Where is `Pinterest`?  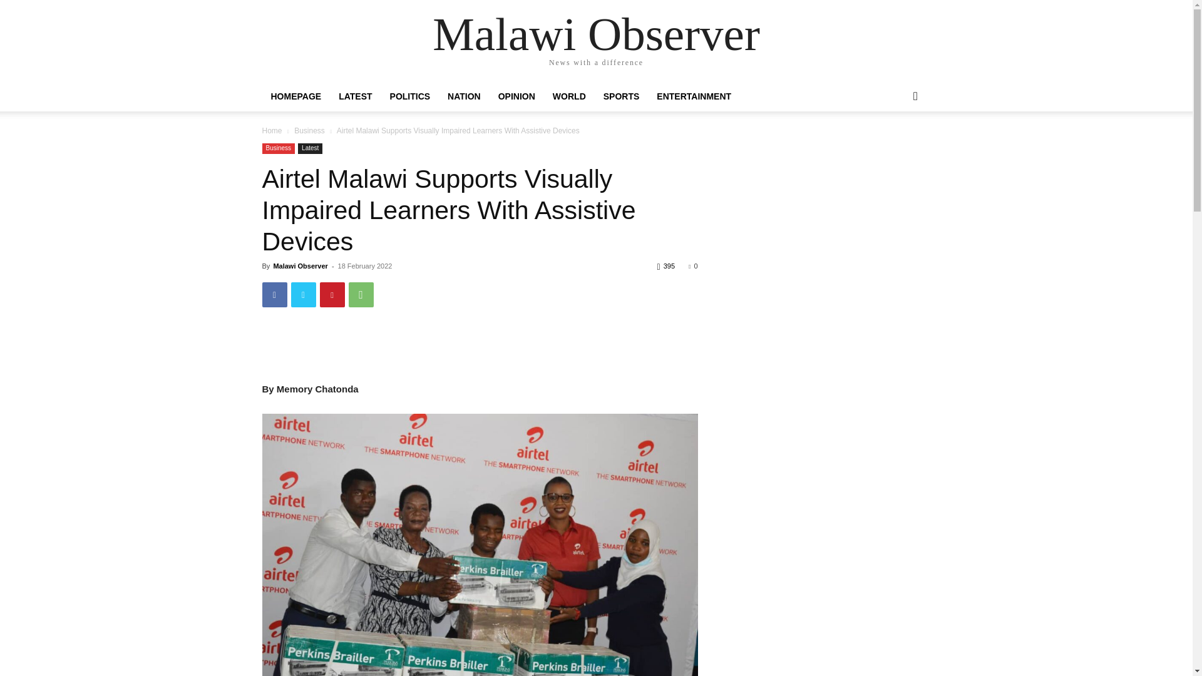 Pinterest is located at coordinates (332, 295).